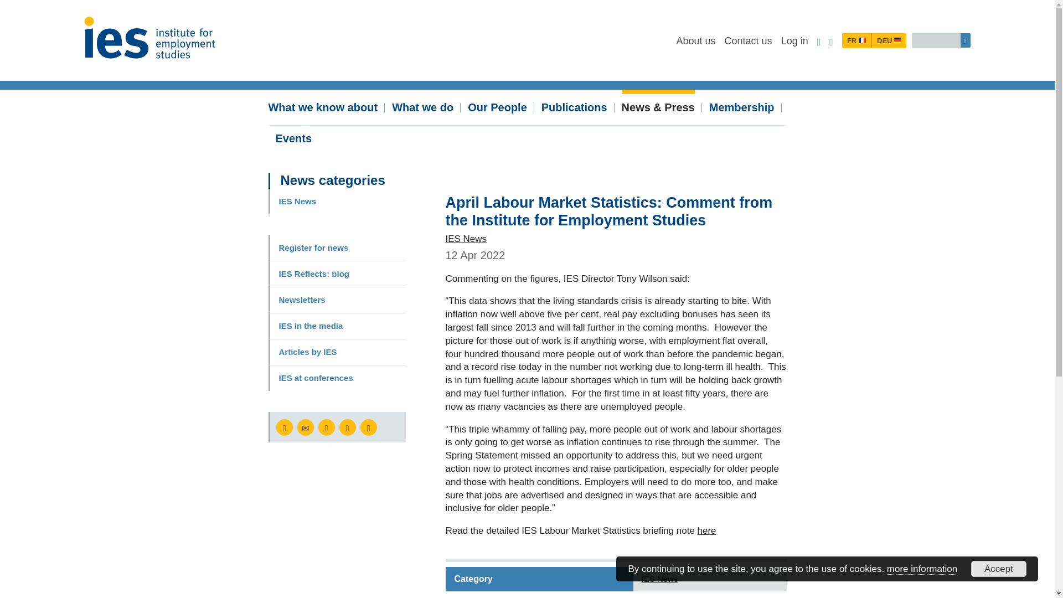  What do you see at coordinates (856, 41) in the screenshot?
I see `FR` at bounding box center [856, 41].